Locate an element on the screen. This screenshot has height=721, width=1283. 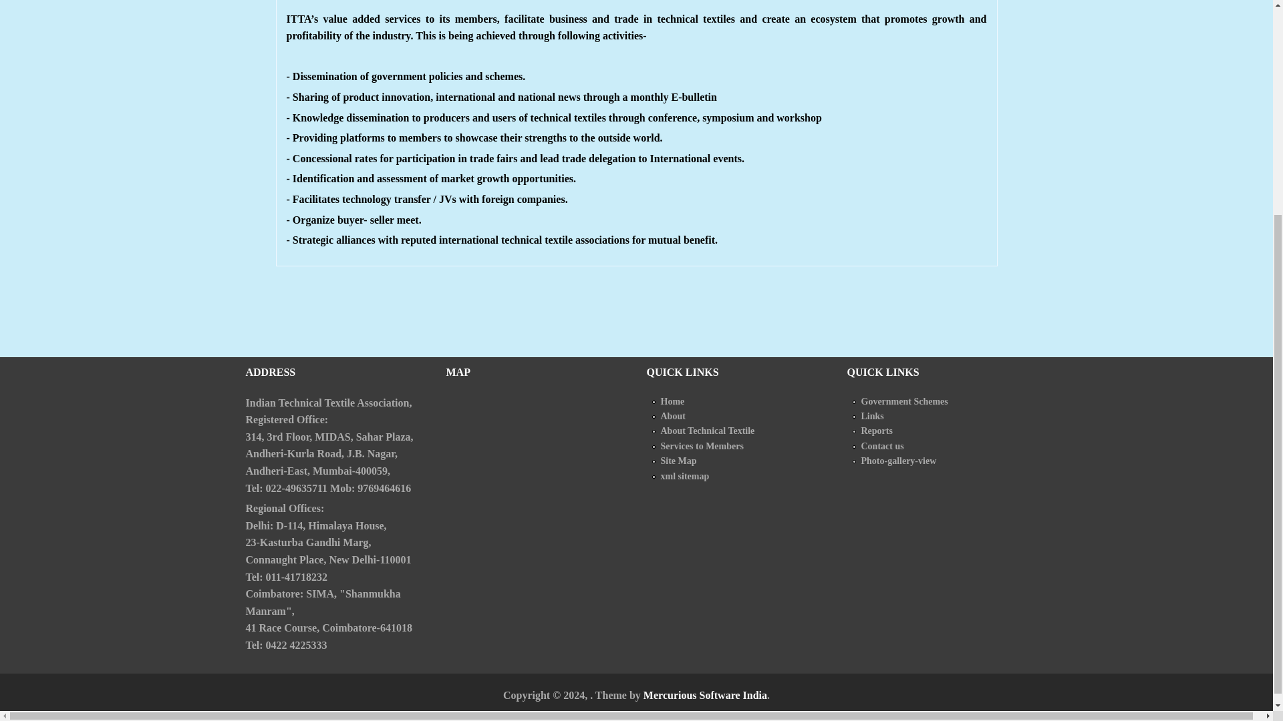
Home is located at coordinates (672, 402).